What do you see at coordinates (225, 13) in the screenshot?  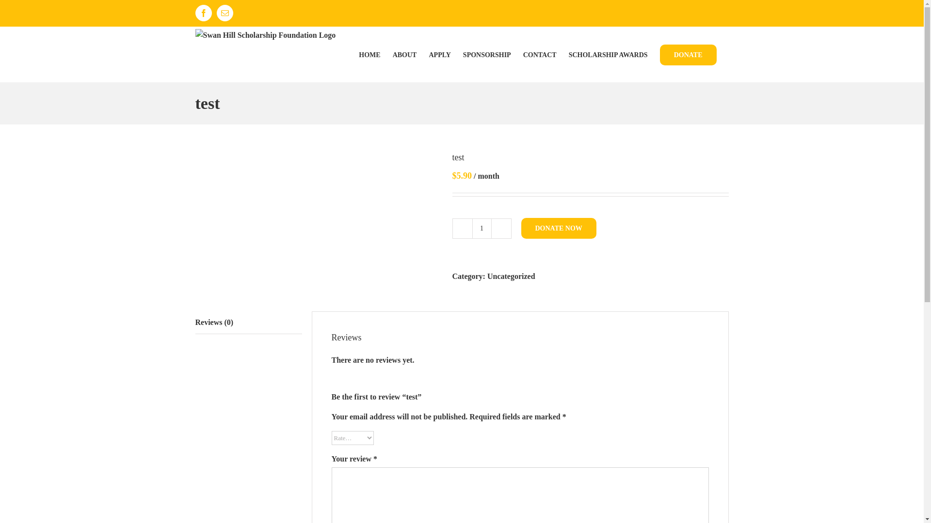 I see `Email` at bounding box center [225, 13].